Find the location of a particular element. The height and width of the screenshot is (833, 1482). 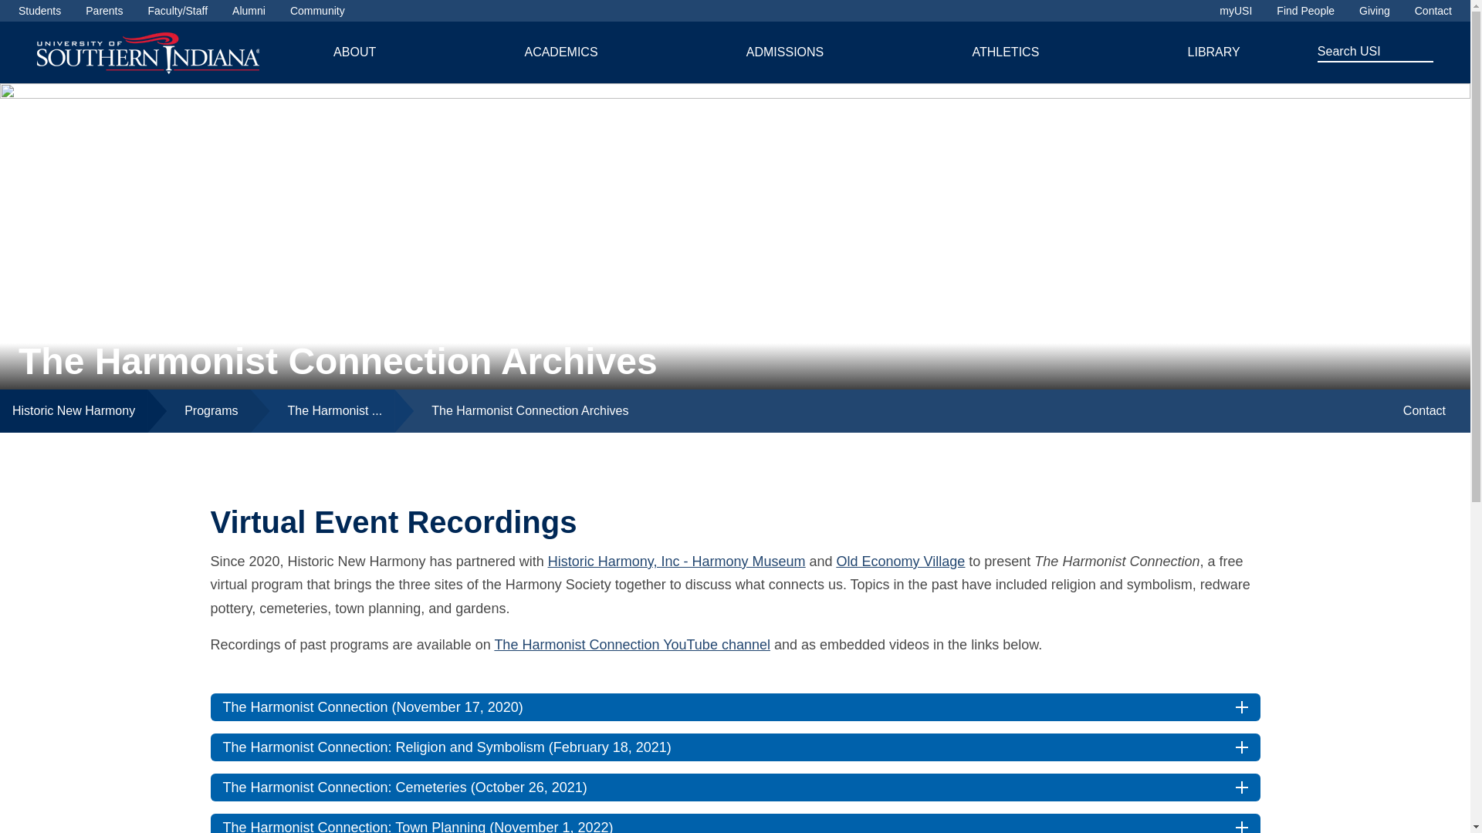

Community is located at coordinates (318, 11).